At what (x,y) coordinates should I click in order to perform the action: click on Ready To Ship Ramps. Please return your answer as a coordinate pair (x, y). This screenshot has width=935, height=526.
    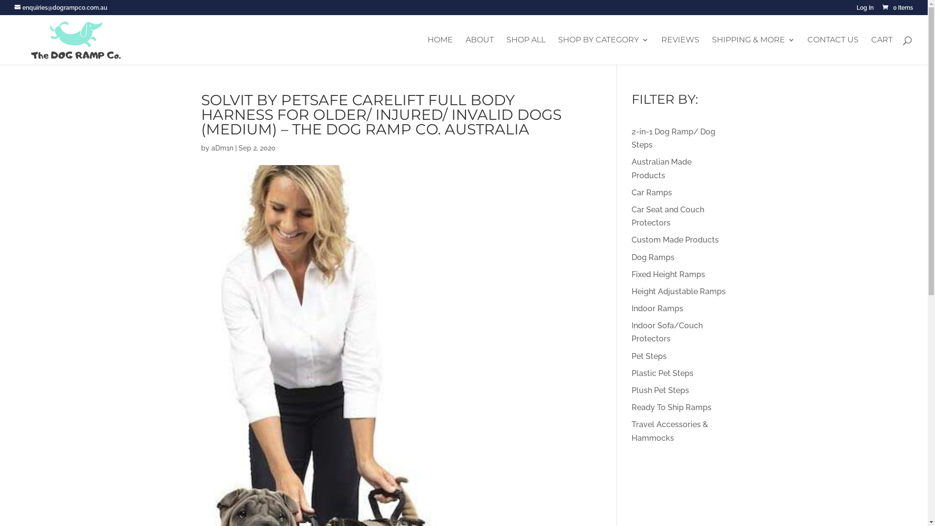
    Looking at the image, I should click on (672, 407).